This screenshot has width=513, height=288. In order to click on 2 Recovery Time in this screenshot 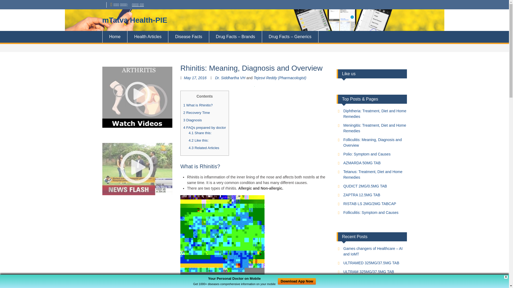, I will do `click(196, 113)`.